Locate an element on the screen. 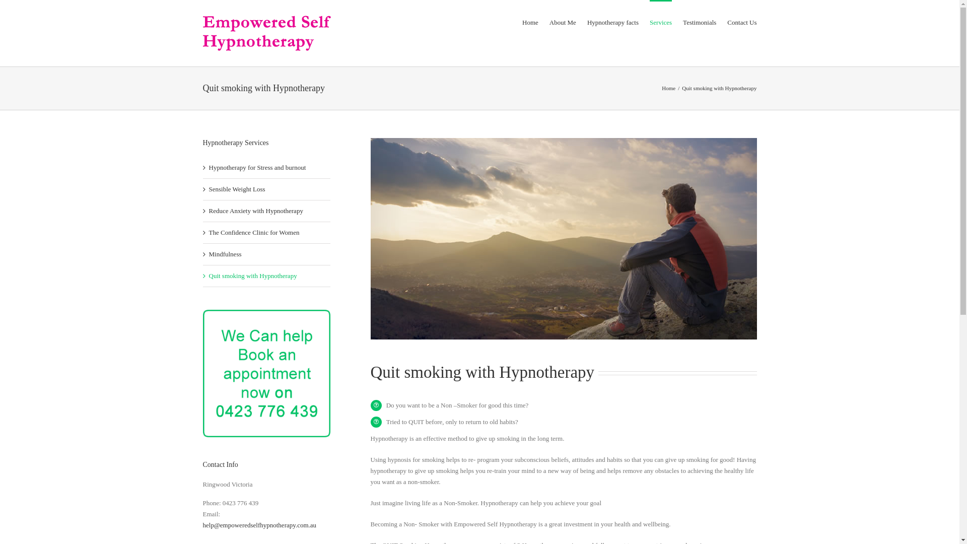 This screenshot has width=967, height=544. Hypnotherapy for Stress and burnout is located at coordinates (257, 167).